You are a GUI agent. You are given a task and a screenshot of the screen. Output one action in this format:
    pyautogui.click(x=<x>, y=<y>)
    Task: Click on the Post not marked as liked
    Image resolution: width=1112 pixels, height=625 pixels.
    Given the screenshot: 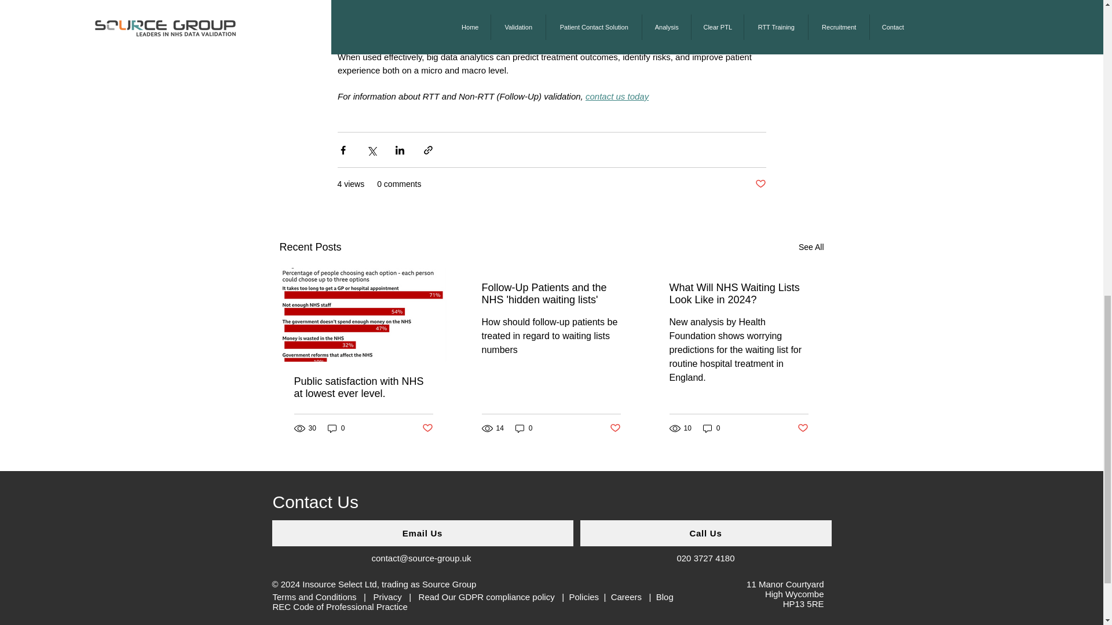 What is the action you would take?
    pyautogui.click(x=760, y=184)
    